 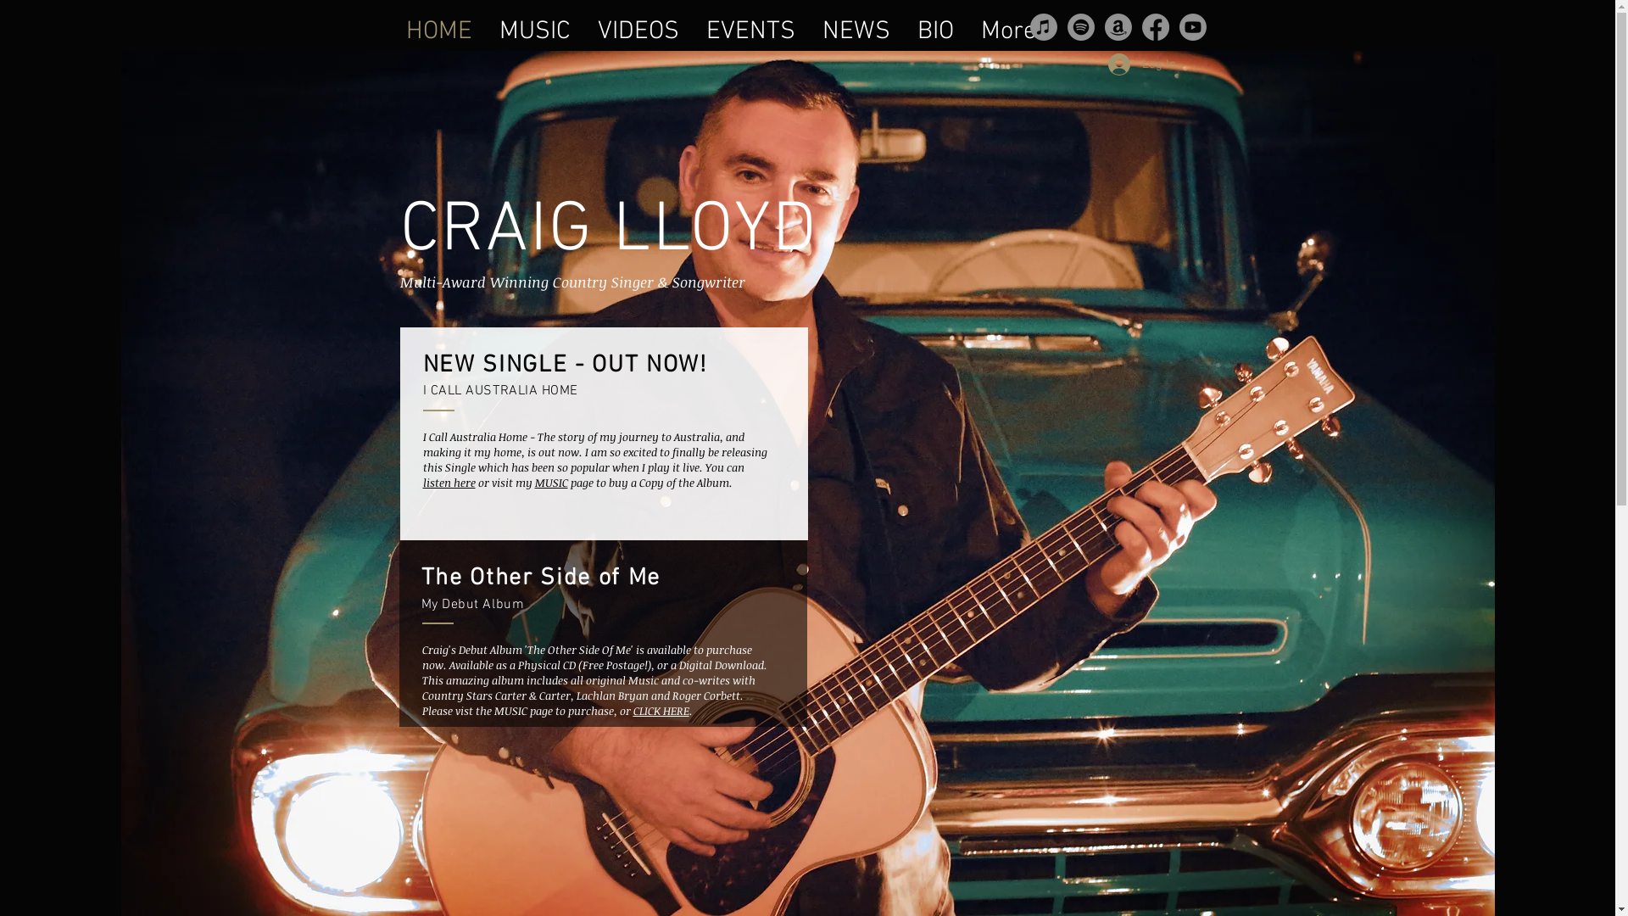 What do you see at coordinates (565, 366) in the screenshot?
I see `NEW SINGLE - OUT NOW!` at bounding box center [565, 366].